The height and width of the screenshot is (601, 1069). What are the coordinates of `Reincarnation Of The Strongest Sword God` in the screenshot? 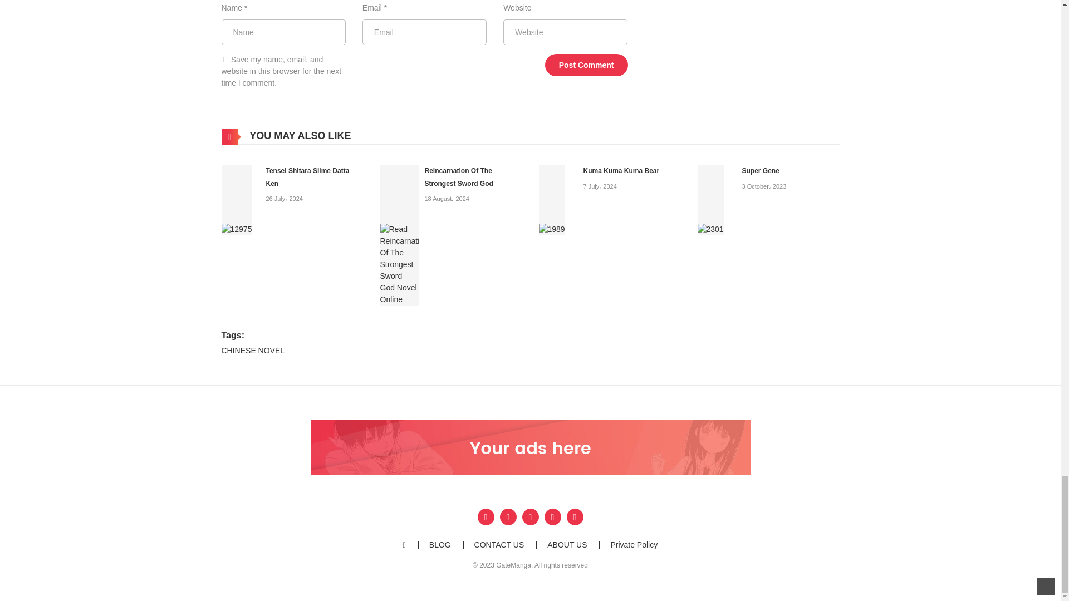 It's located at (459, 177).